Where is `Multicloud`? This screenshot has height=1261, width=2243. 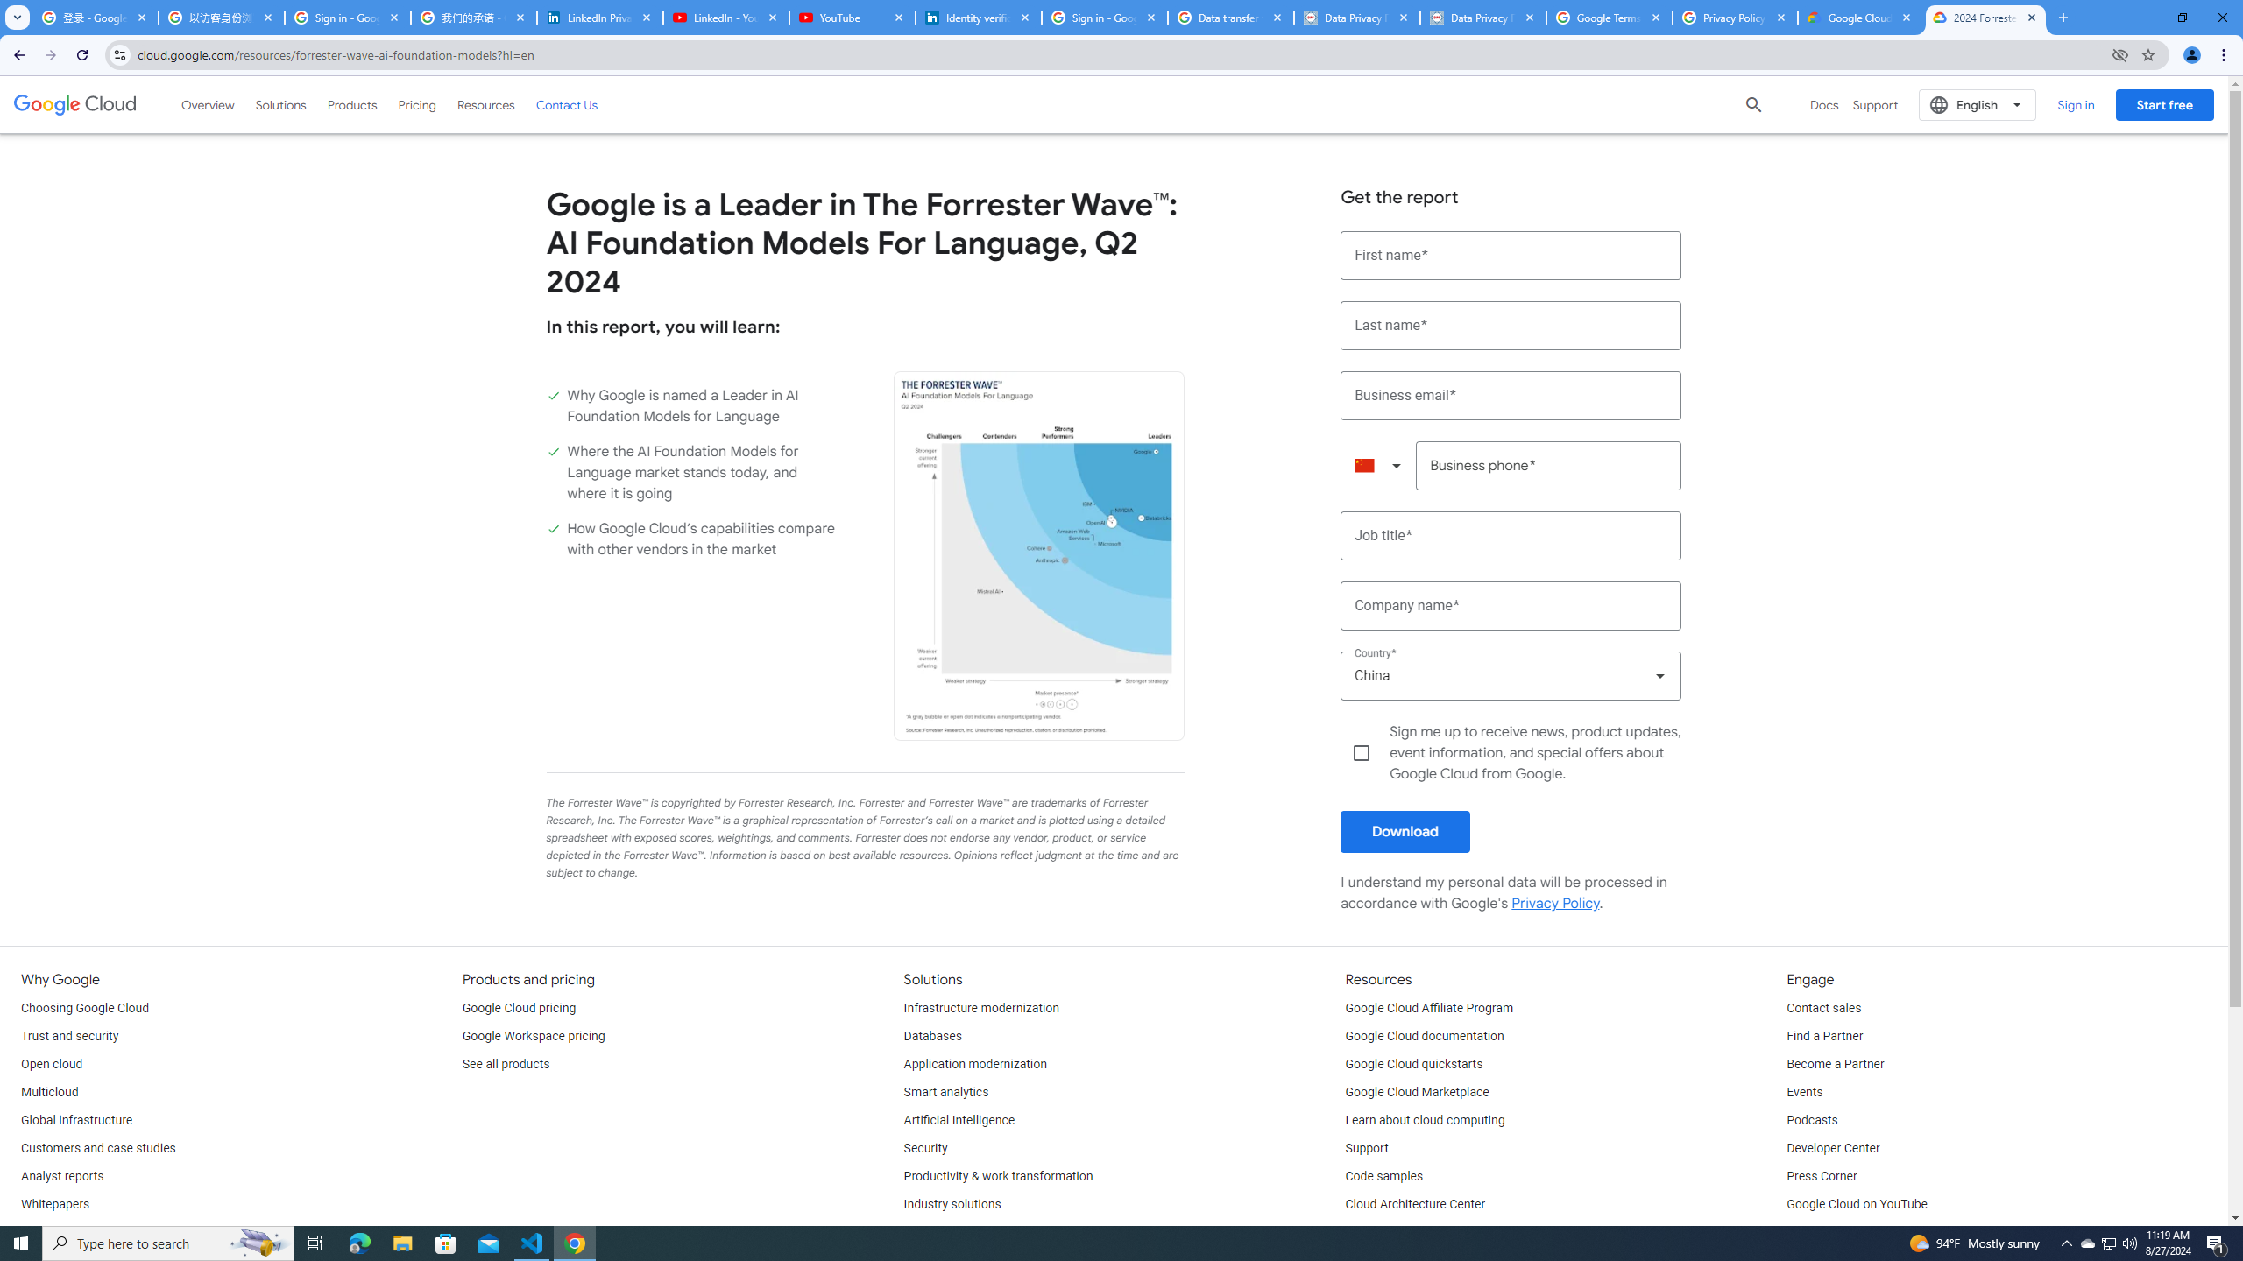 Multicloud is located at coordinates (49, 1093).